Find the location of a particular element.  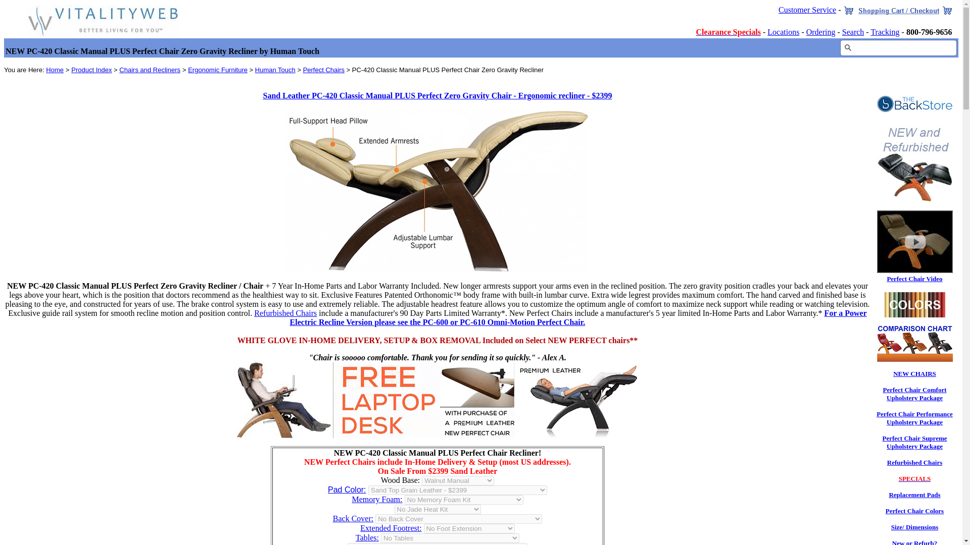

Chairs and Recliners is located at coordinates (150, 70).